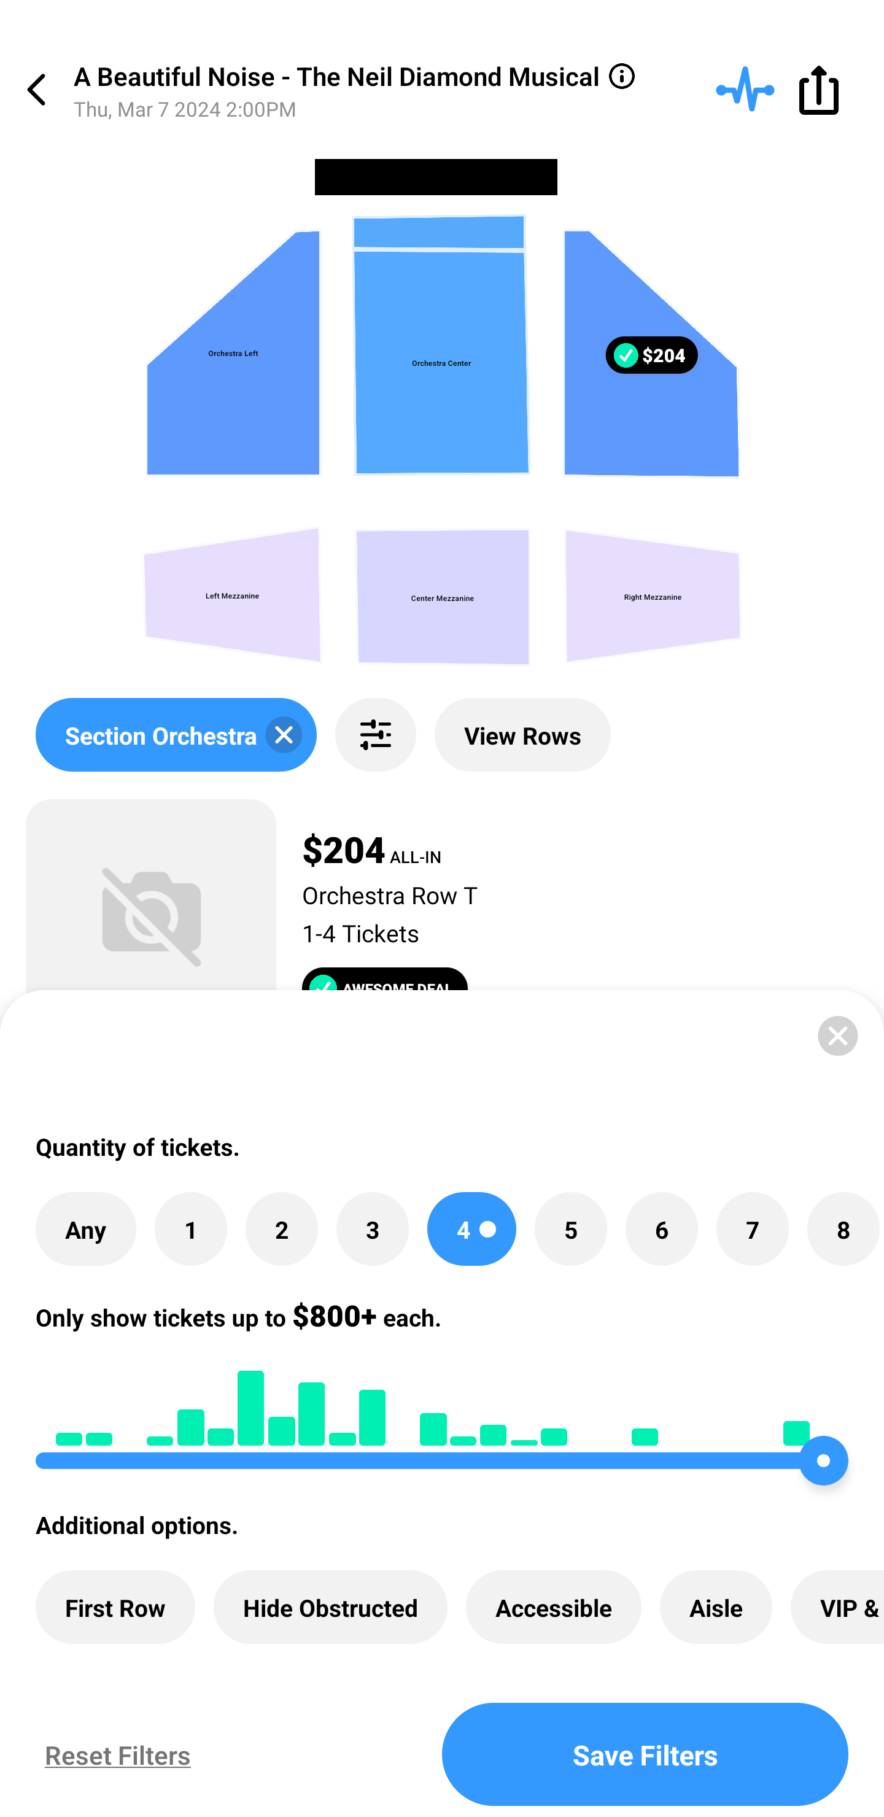 This screenshot has width=884, height=1817. I want to click on Aisle, so click(716, 1607).